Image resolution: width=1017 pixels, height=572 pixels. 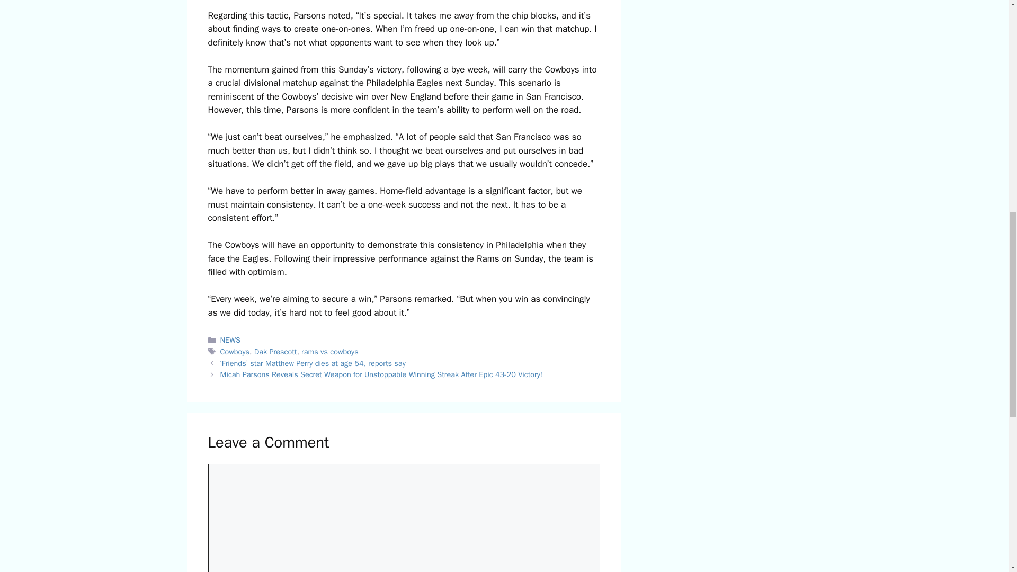 What do you see at coordinates (275, 351) in the screenshot?
I see `Dak Prescott` at bounding box center [275, 351].